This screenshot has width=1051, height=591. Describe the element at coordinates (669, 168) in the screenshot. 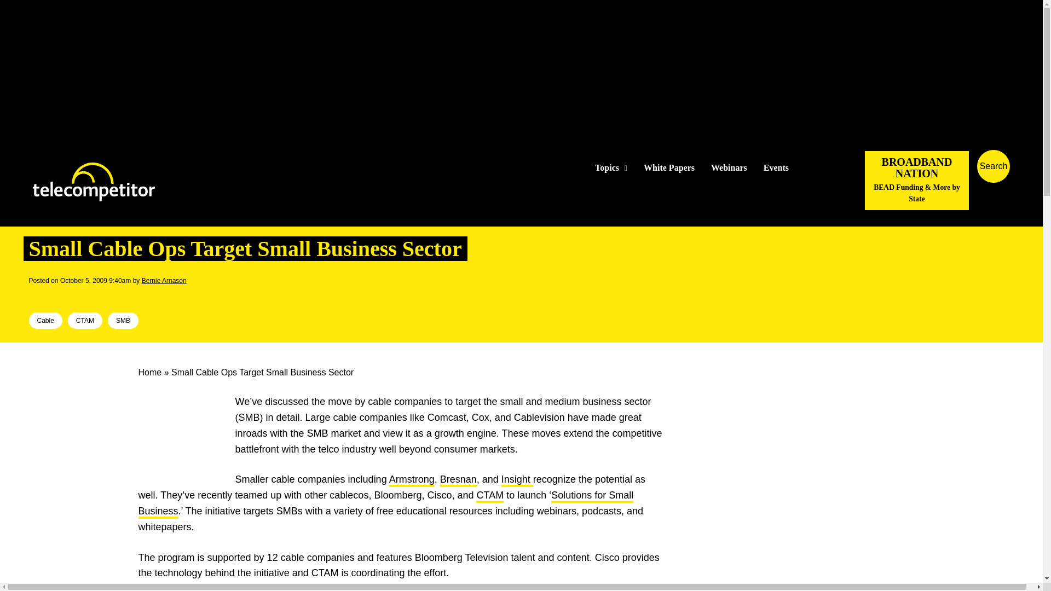

I see `White Papers` at that location.